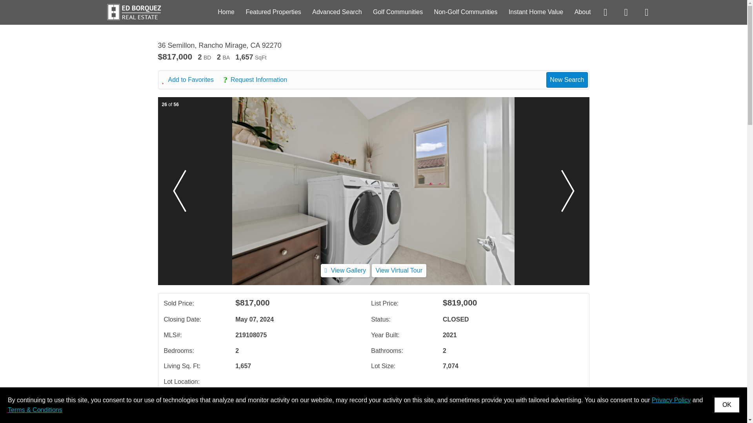  Describe the element at coordinates (398, 12) in the screenshot. I see `Golf Communities` at that location.